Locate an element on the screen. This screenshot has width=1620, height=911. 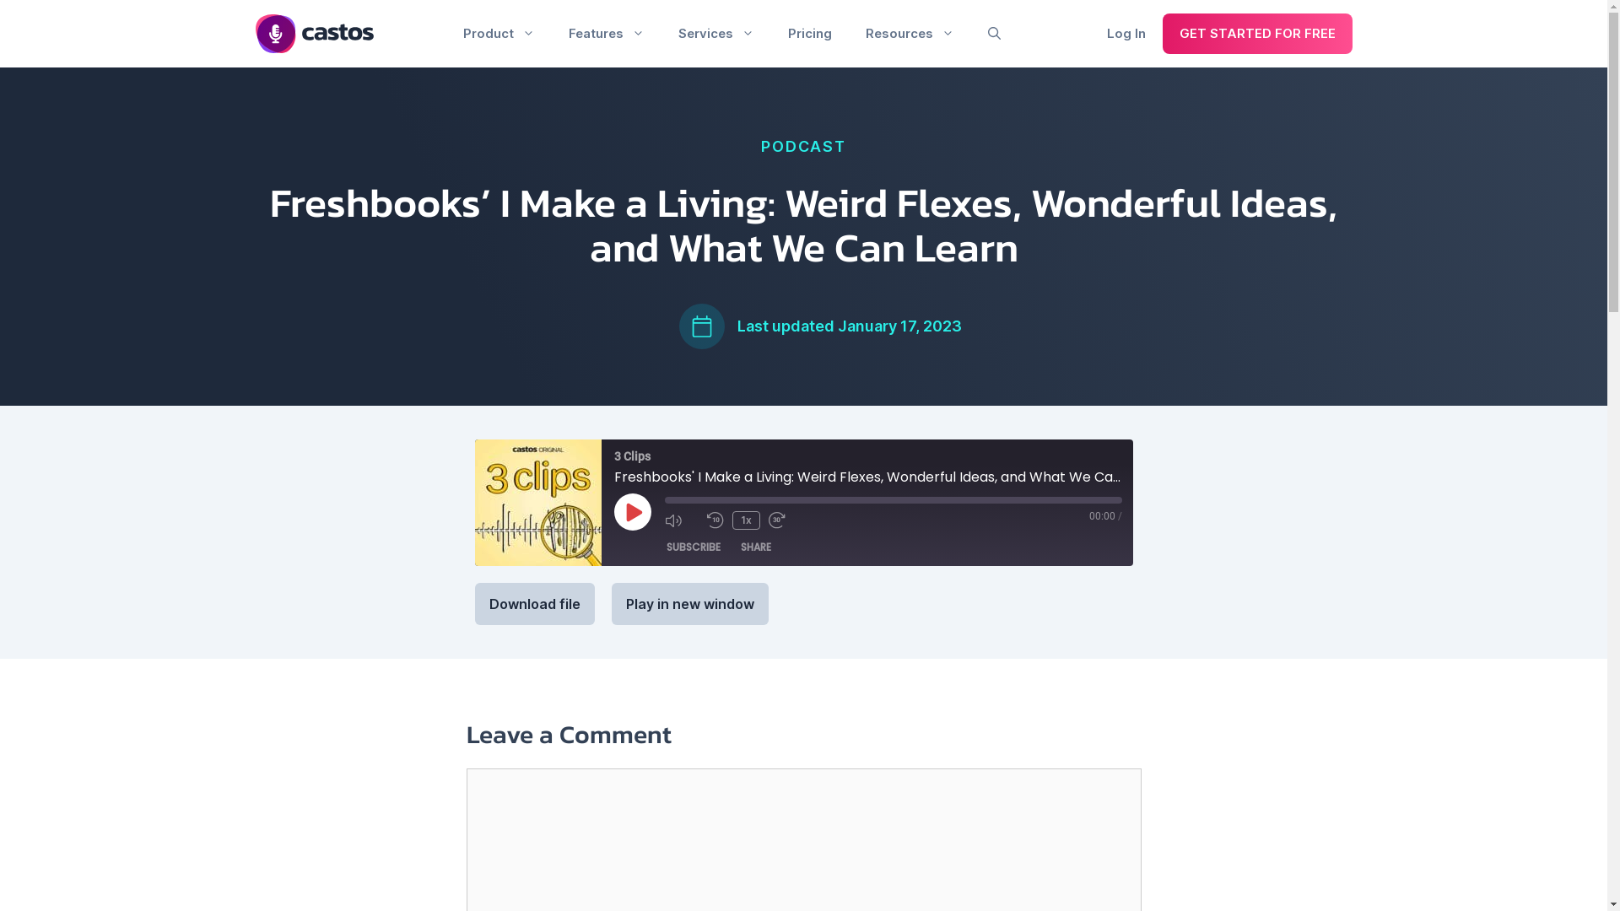
Play Episode is located at coordinates (633, 512).